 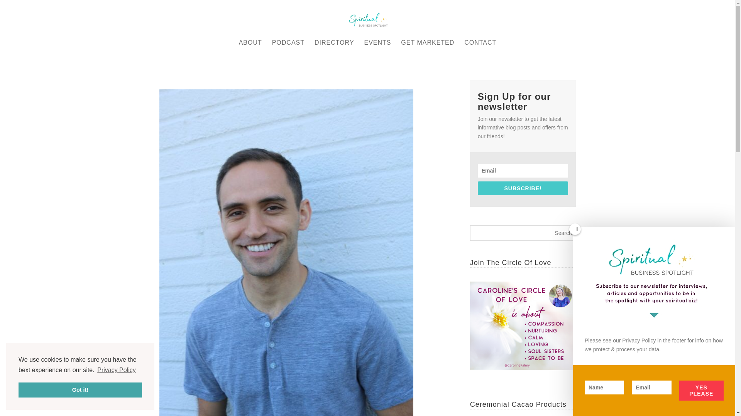 What do you see at coordinates (523, 188) in the screenshot?
I see `SUBSCRIBE!` at bounding box center [523, 188].